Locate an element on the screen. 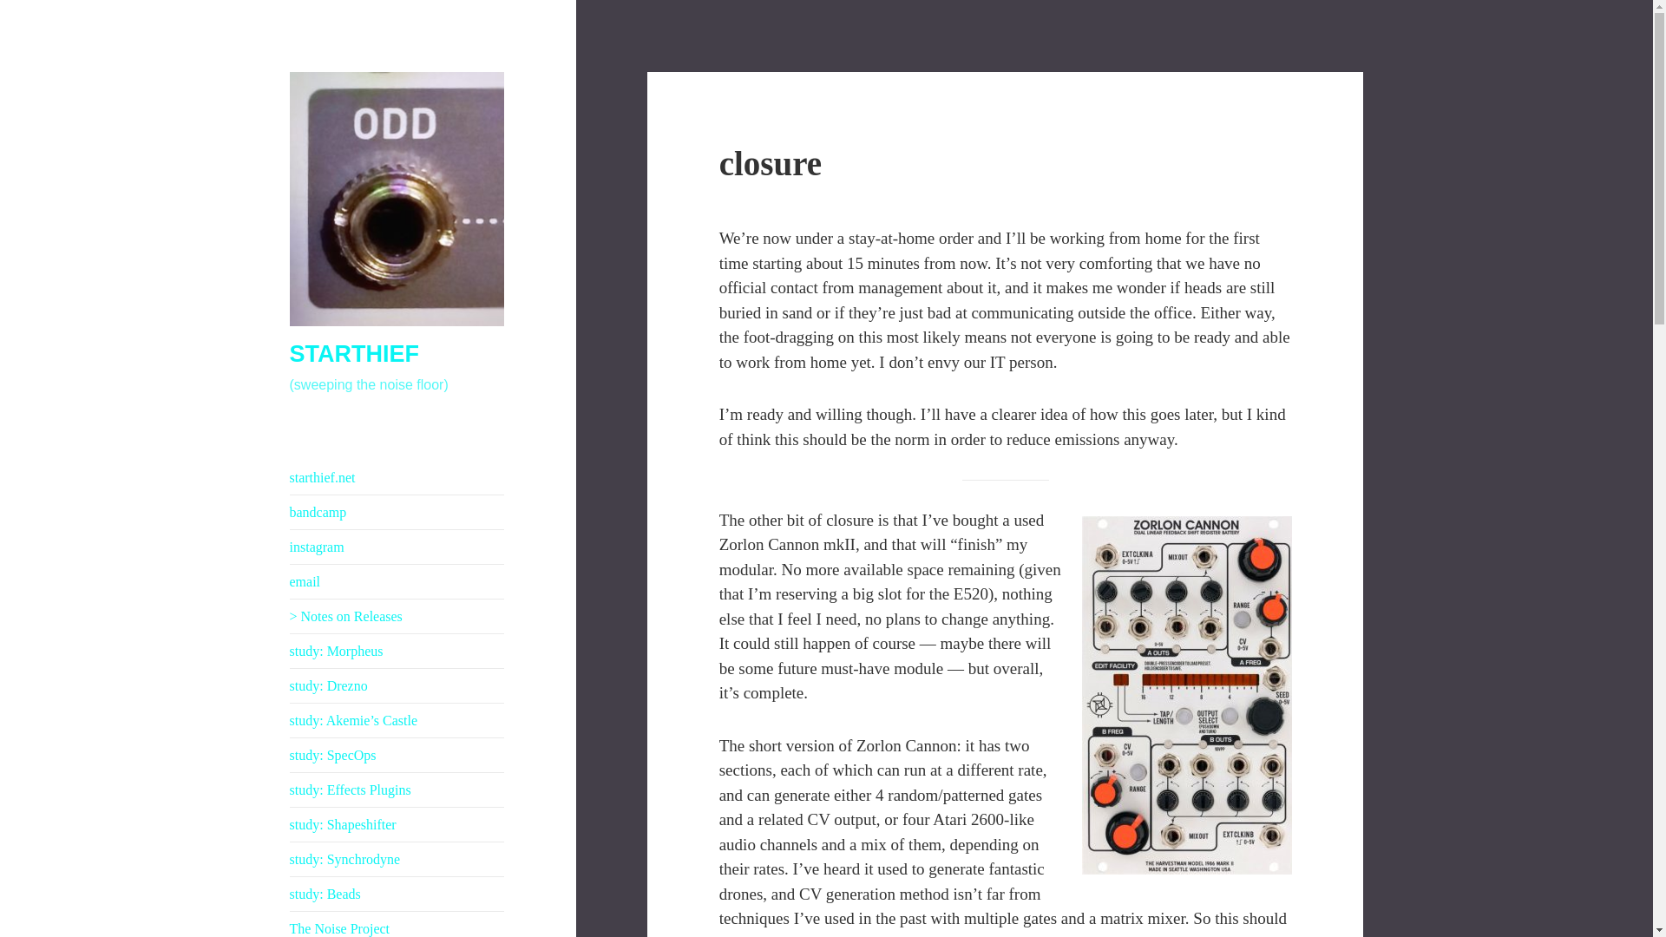 Image resolution: width=1666 pixels, height=937 pixels. study: SpecOps is located at coordinates (333, 755).